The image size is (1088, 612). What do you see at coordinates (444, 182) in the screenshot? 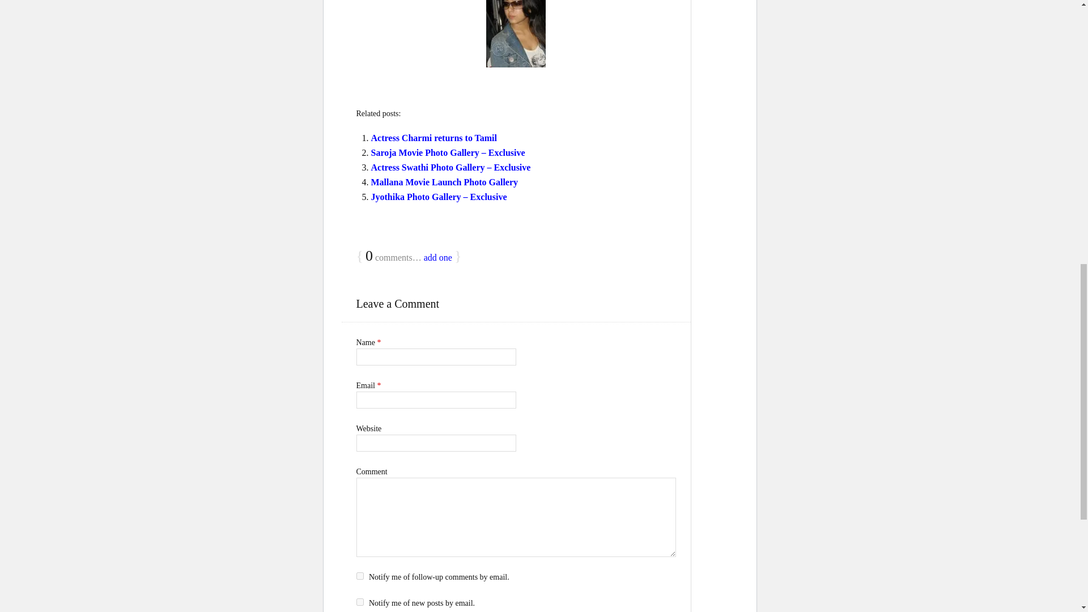
I see `Mallana Movie Launch Photo Gallery` at bounding box center [444, 182].